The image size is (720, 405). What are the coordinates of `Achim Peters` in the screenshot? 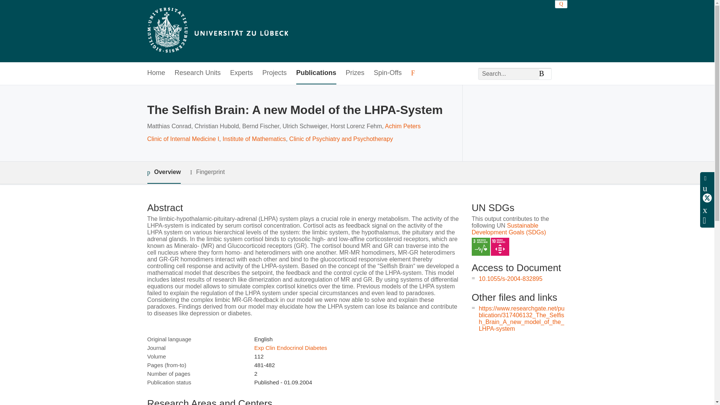 It's located at (403, 126).